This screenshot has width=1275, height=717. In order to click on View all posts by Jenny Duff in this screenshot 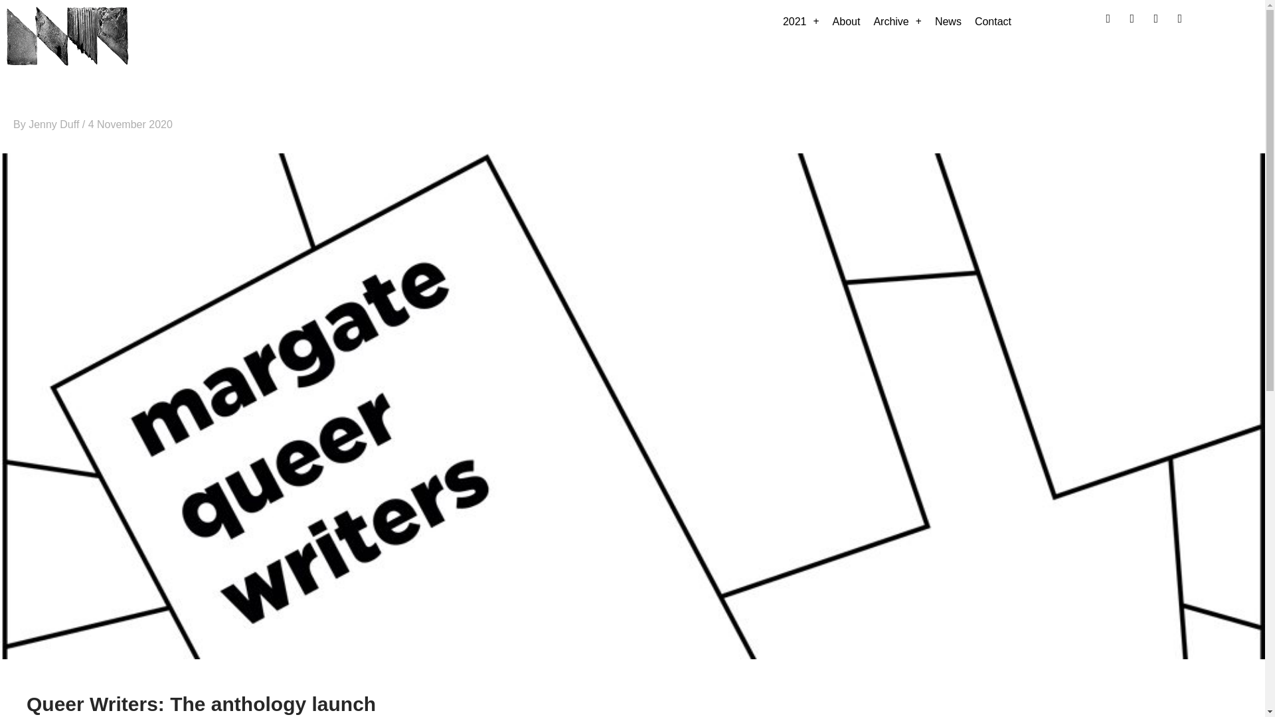, I will do `click(55, 124)`.